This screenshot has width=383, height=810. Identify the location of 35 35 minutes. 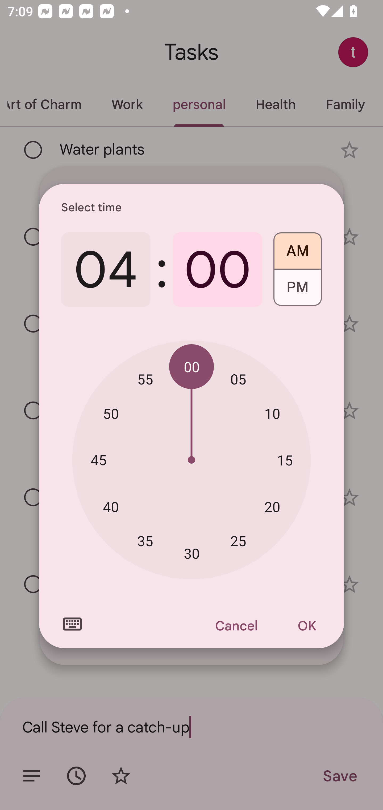
(145, 540).